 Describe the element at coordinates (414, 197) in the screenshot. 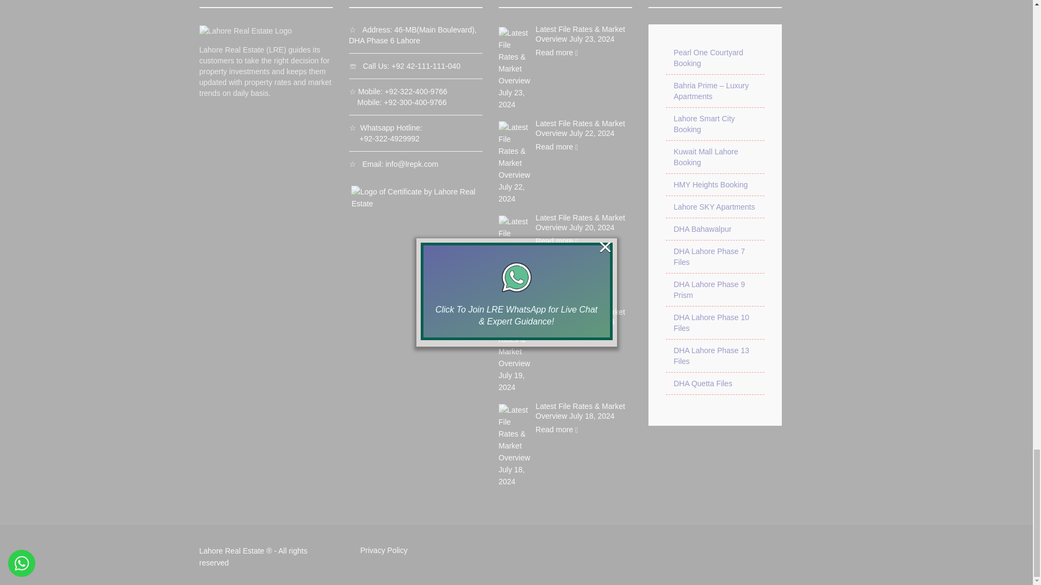

I see `Logo of Certificate by Lahore Real Estate` at that location.